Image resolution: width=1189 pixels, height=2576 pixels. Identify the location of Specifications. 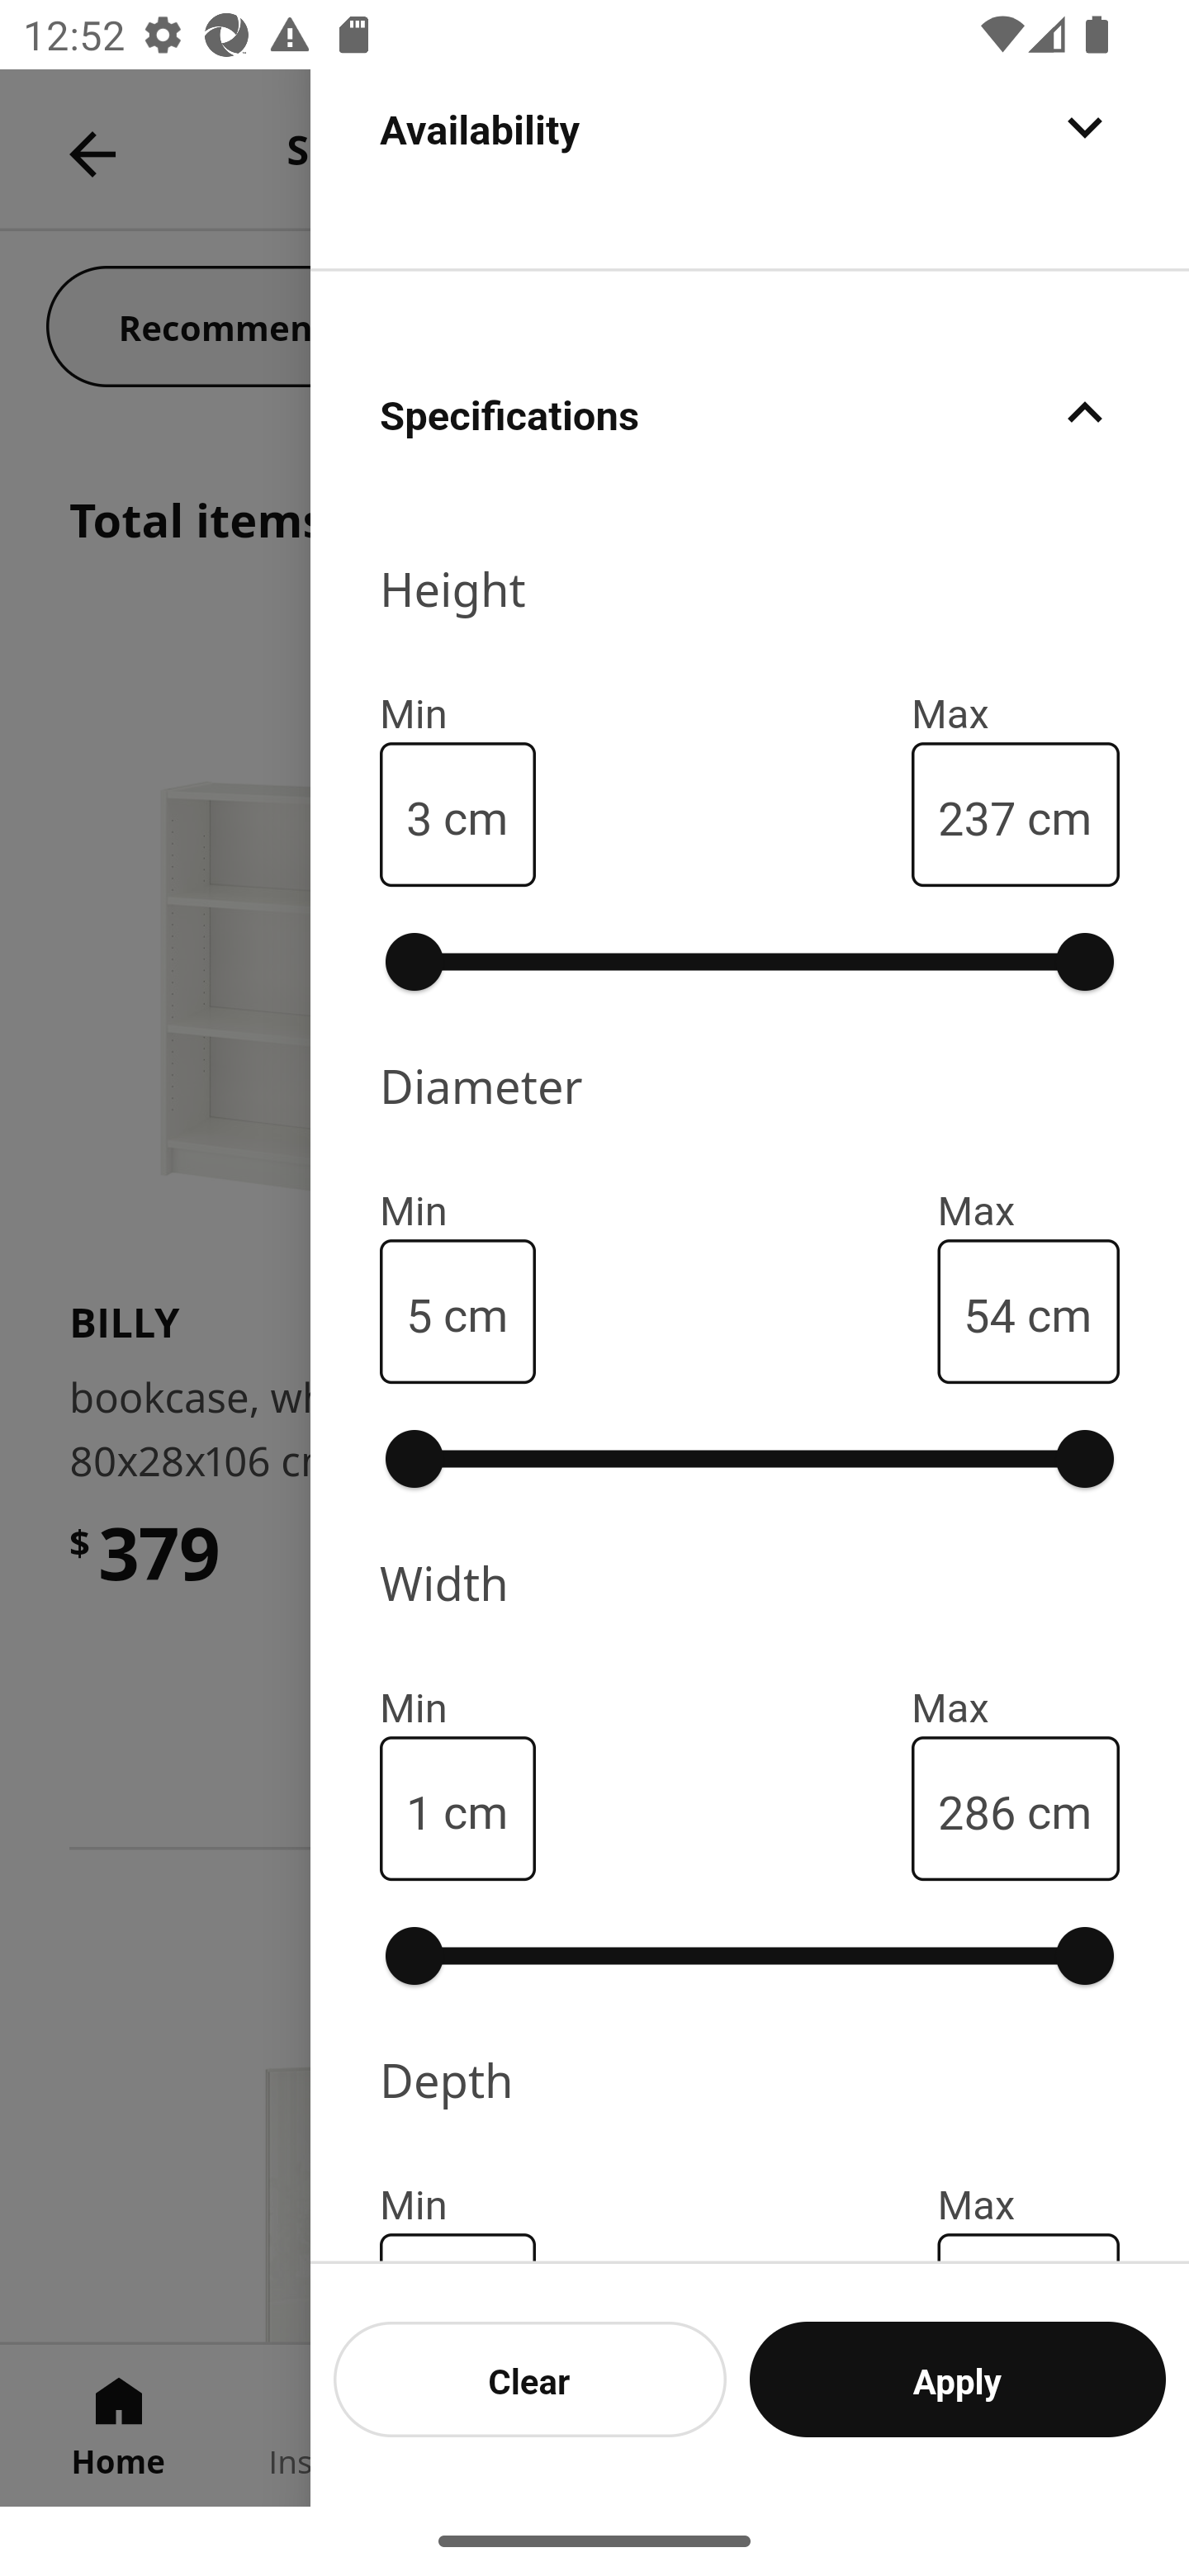
(750, 411).